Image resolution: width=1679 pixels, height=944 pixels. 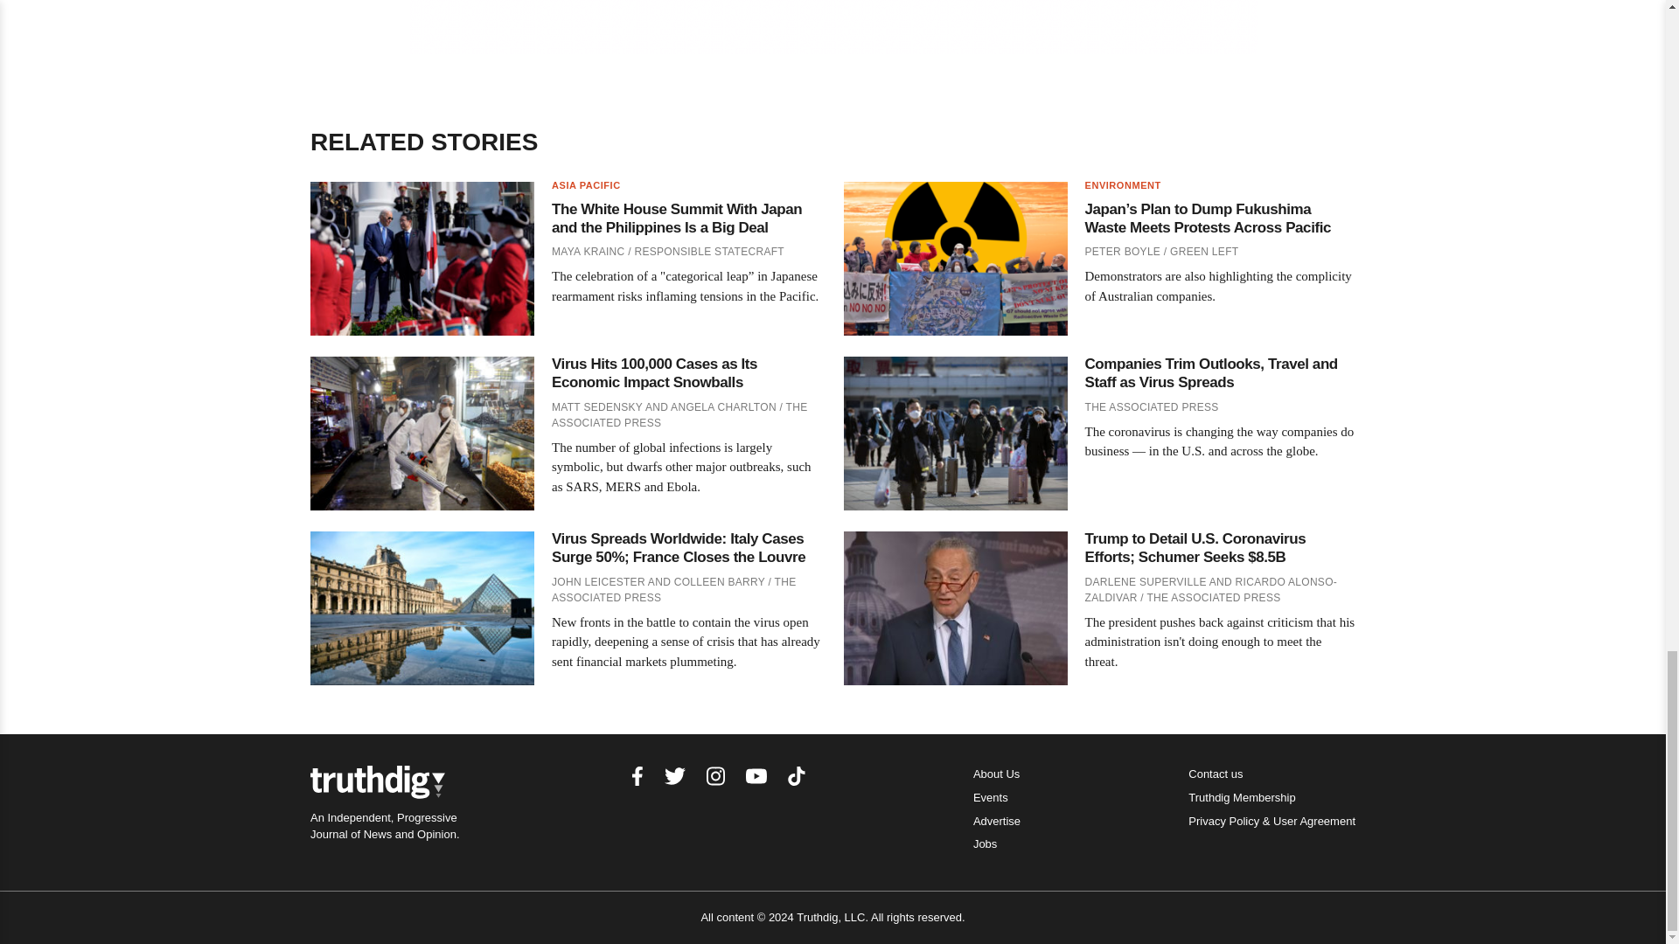 I want to click on 3rd party ad content, so click(x=833, y=26).